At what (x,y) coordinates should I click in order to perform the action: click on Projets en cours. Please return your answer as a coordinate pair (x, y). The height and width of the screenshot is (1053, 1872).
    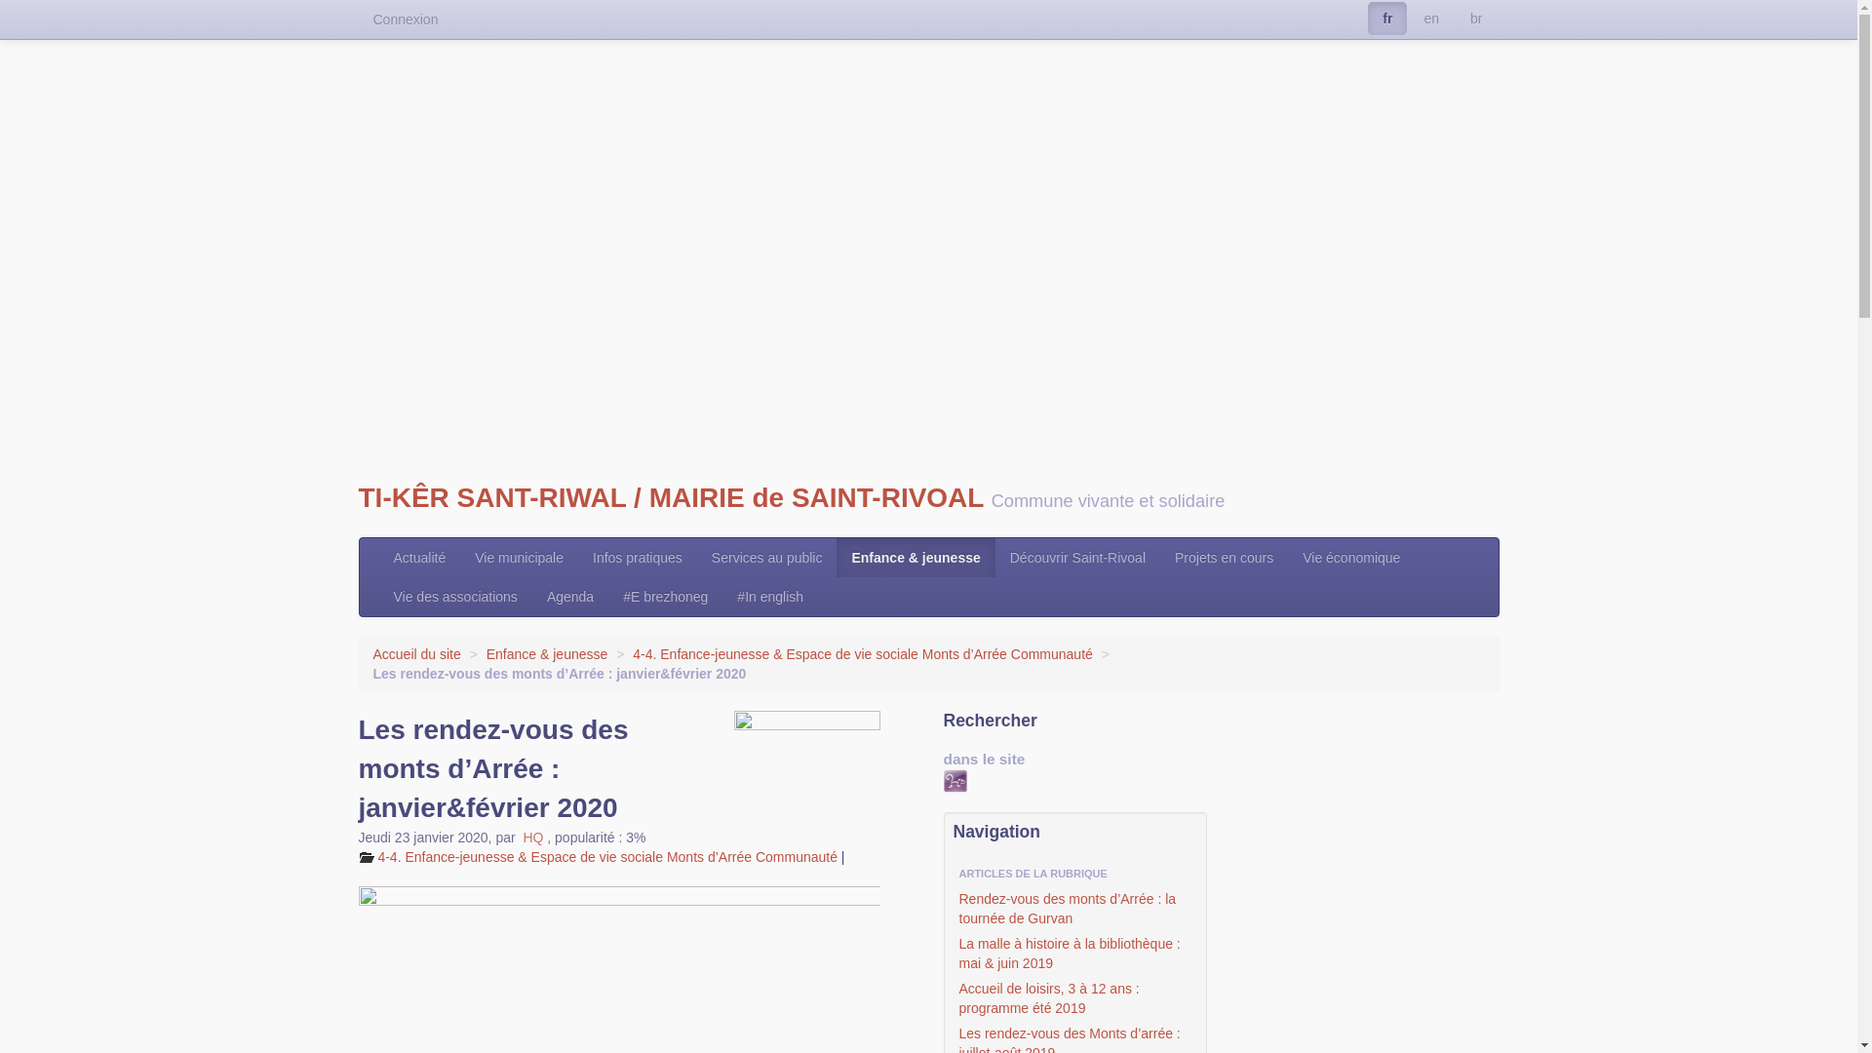
    Looking at the image, I should click on (1225, 558).